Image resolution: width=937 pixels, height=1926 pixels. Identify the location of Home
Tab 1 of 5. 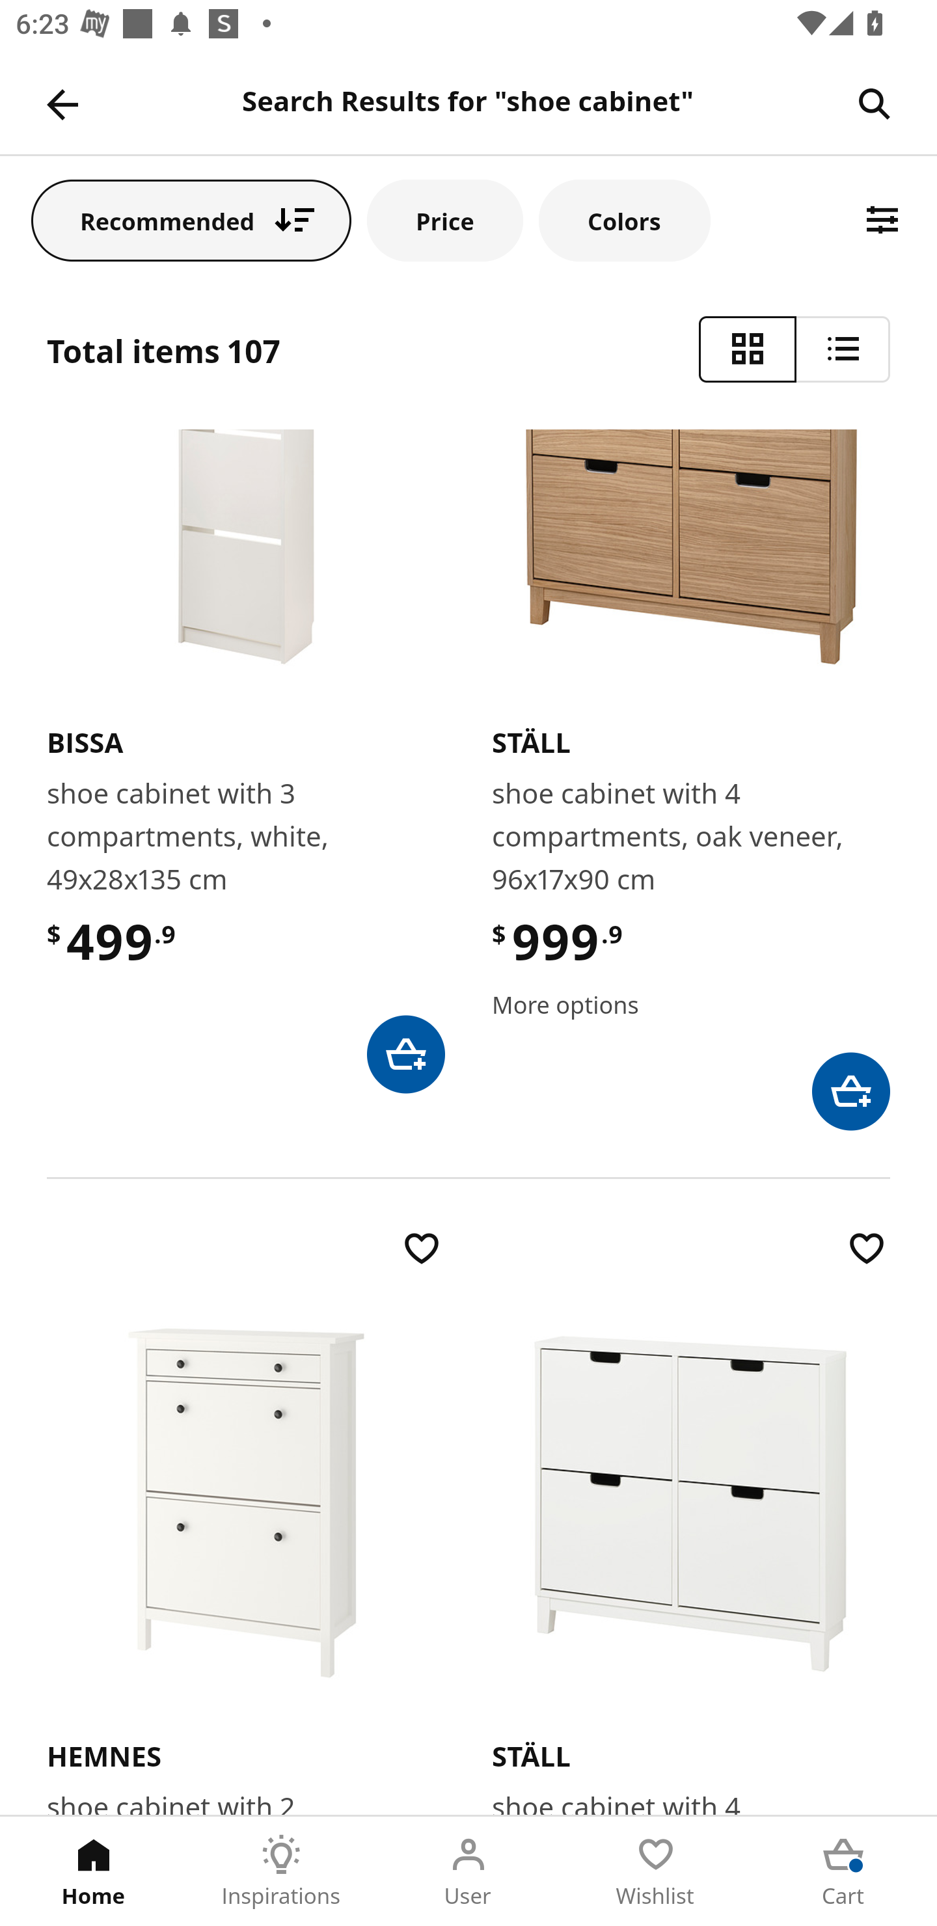
(94, 1871).